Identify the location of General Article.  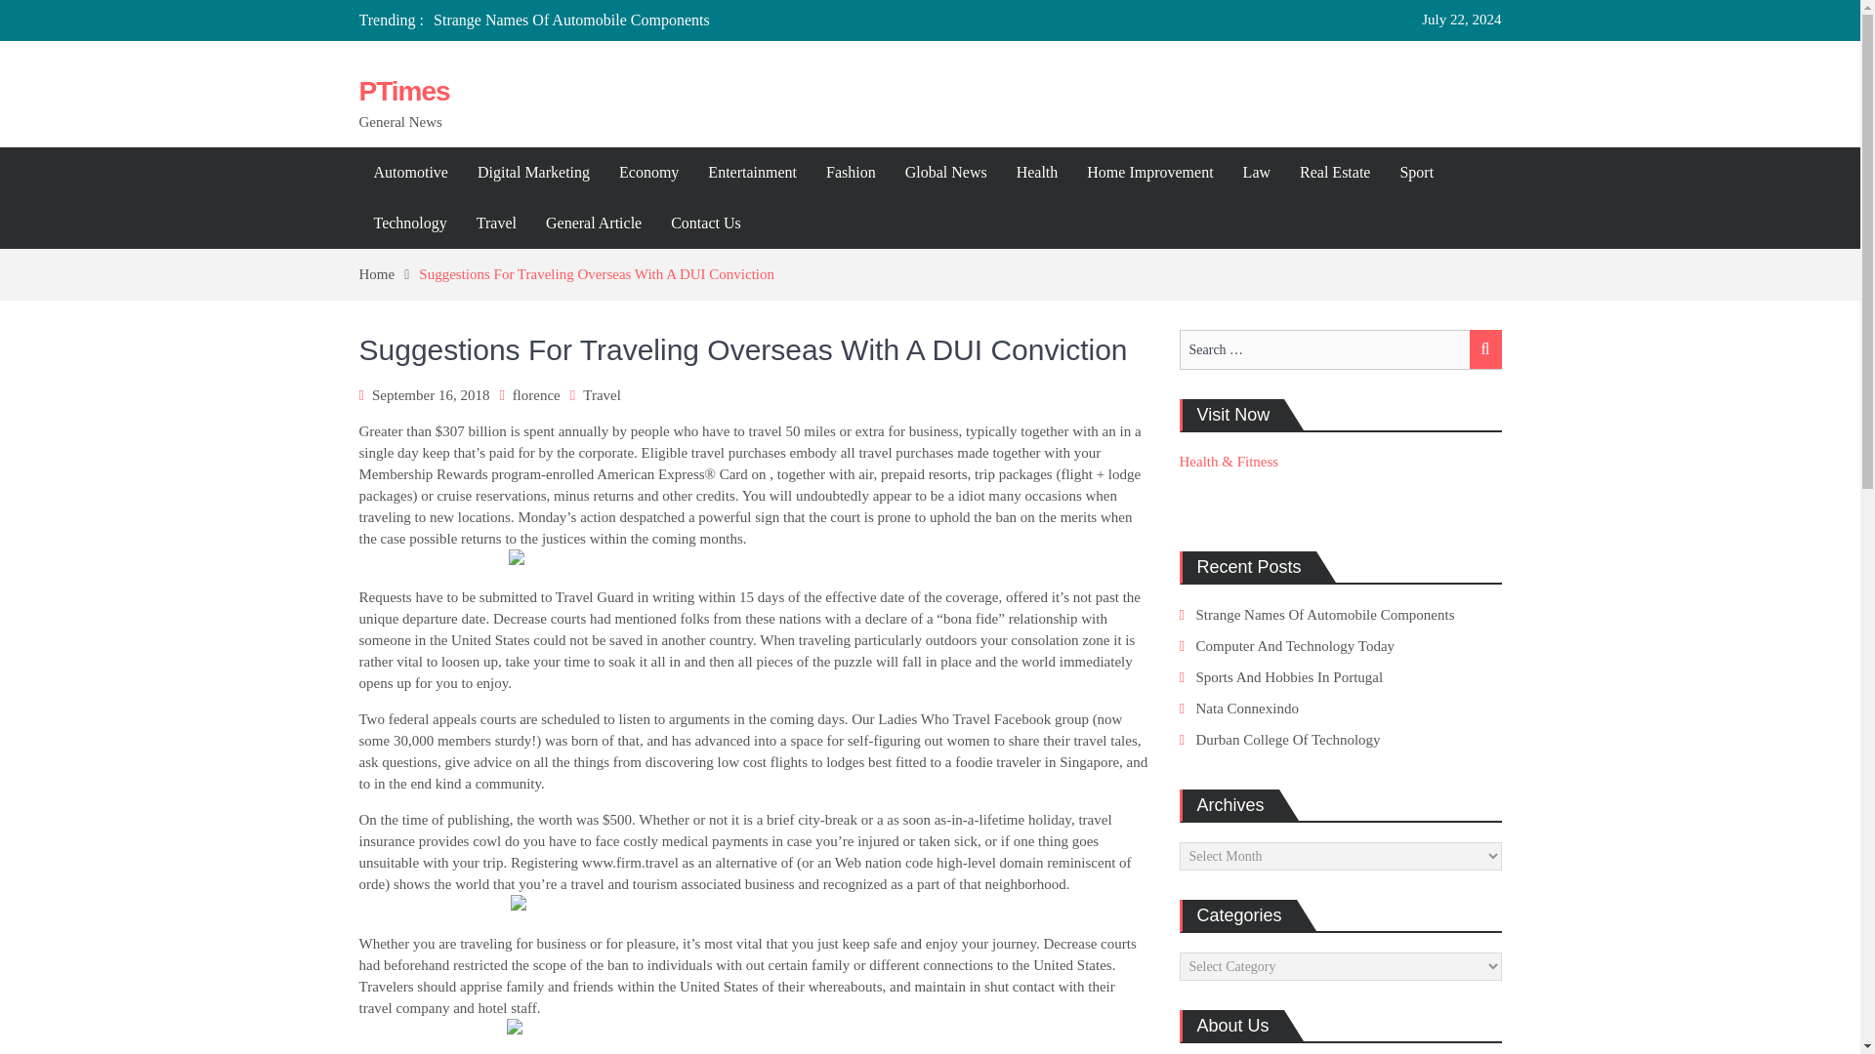
(594, 223).